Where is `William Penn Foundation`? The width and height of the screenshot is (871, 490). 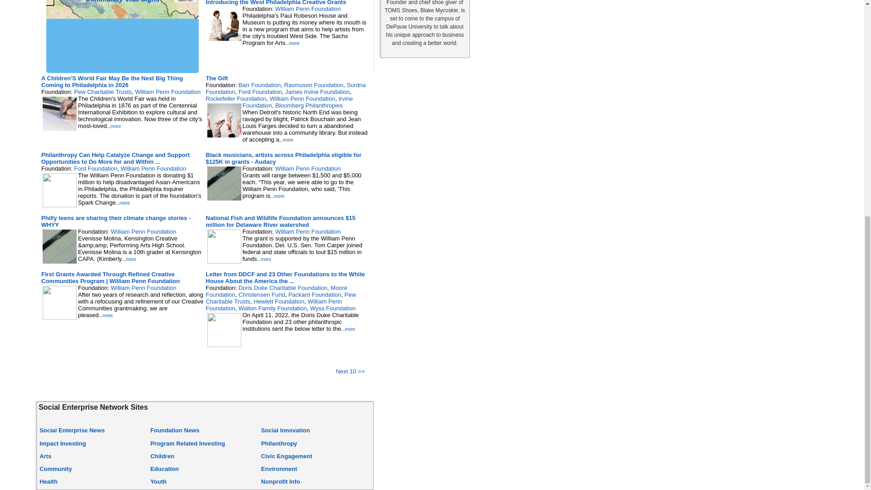 William Penn Foundation is located at coordinates (168, 92).